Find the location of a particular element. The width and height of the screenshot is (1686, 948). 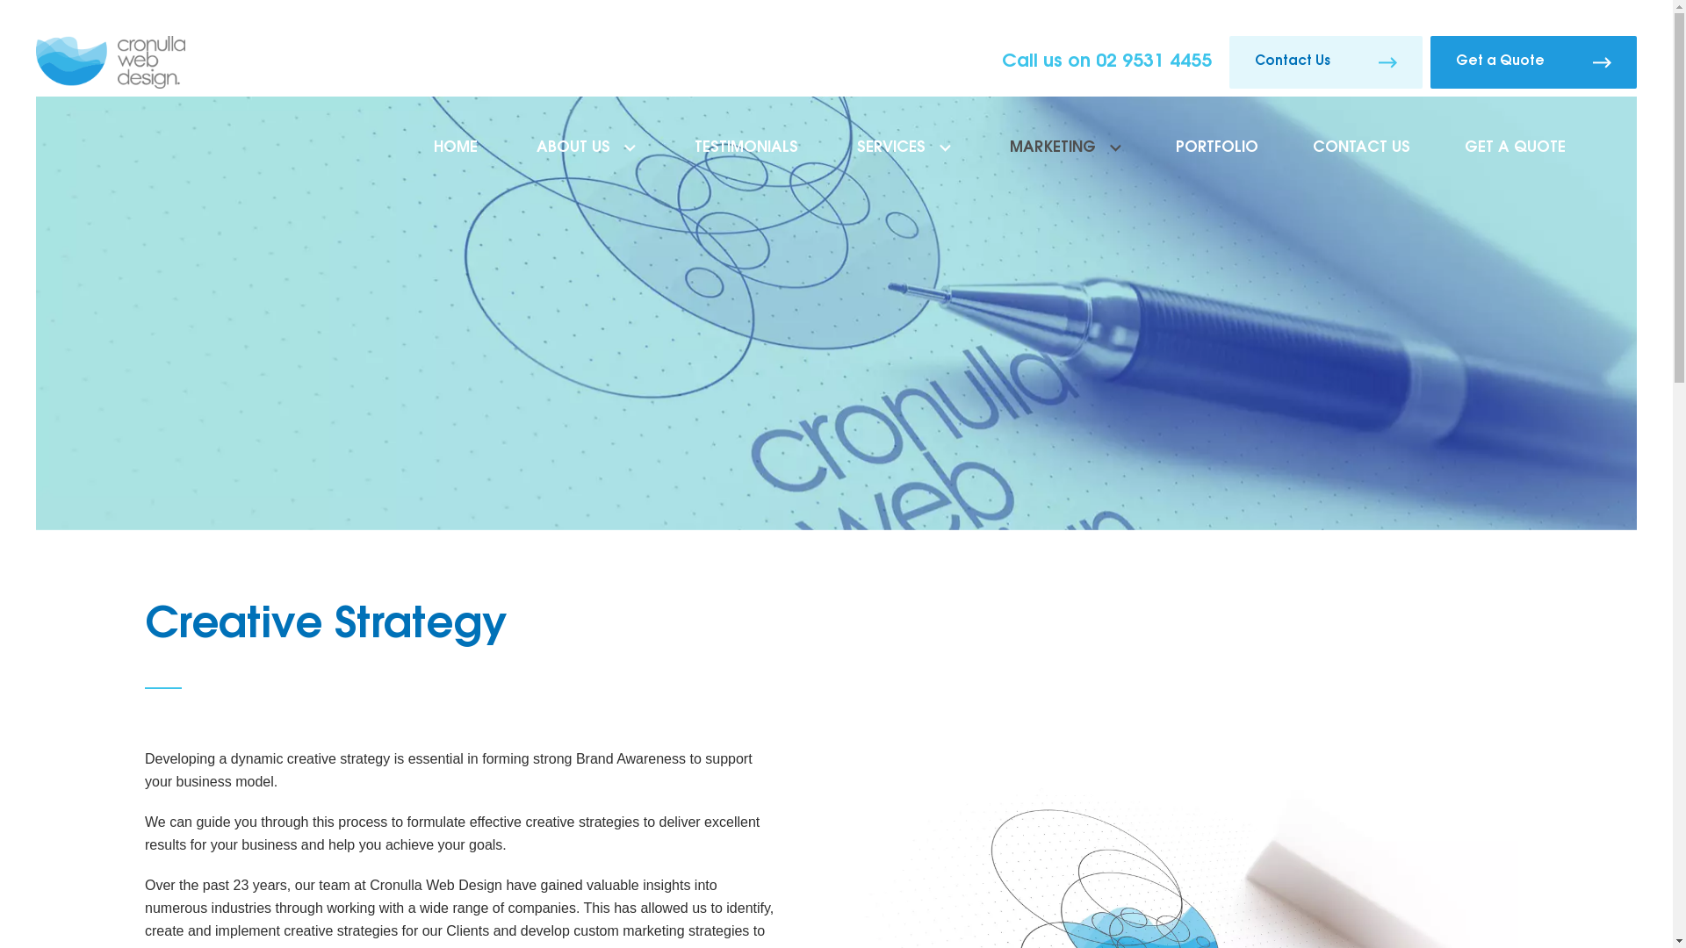

 SERVICES is located at coordinates (902, 160).